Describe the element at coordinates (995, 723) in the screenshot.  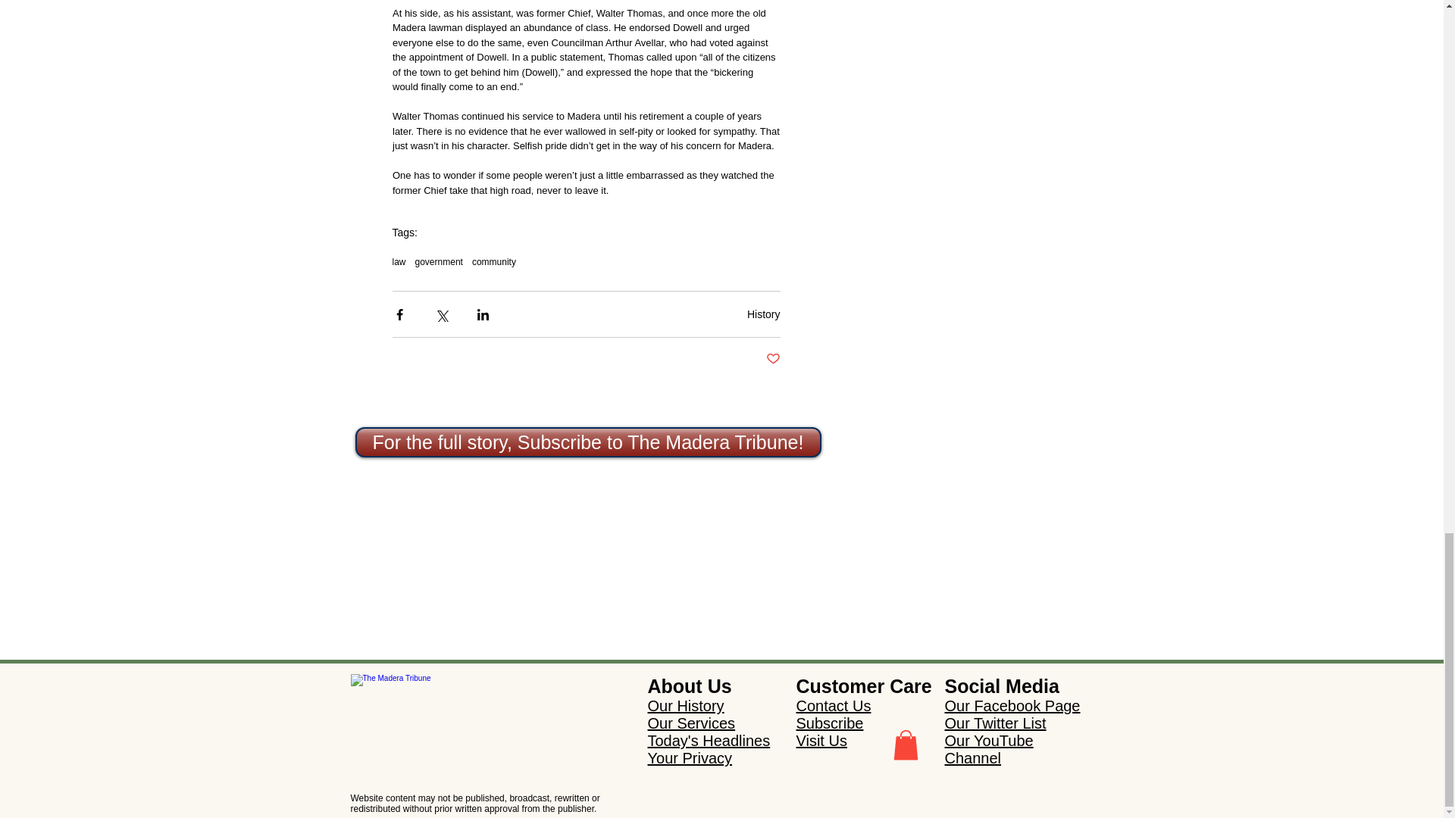
I see `Our Twitter List` at that location.